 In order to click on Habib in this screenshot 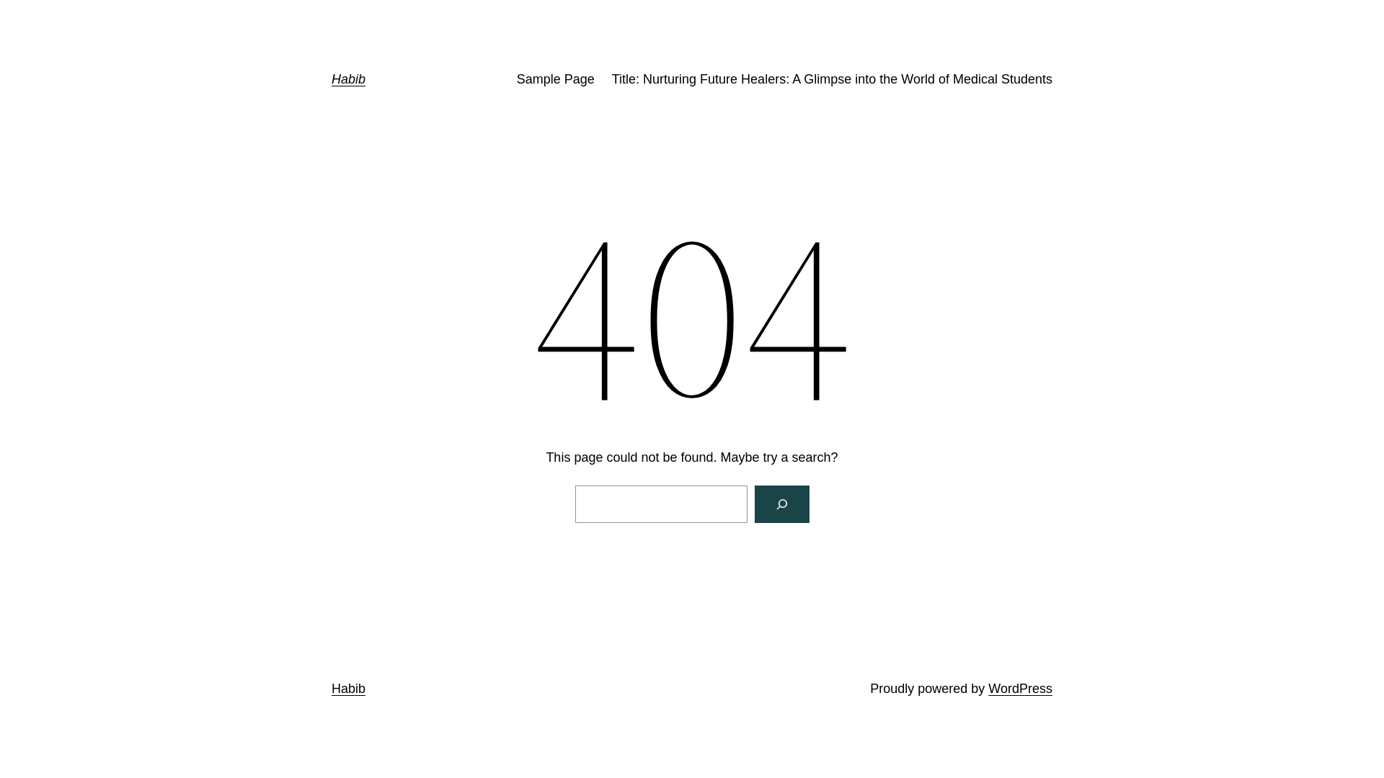, I will do `click(348, 79)`.